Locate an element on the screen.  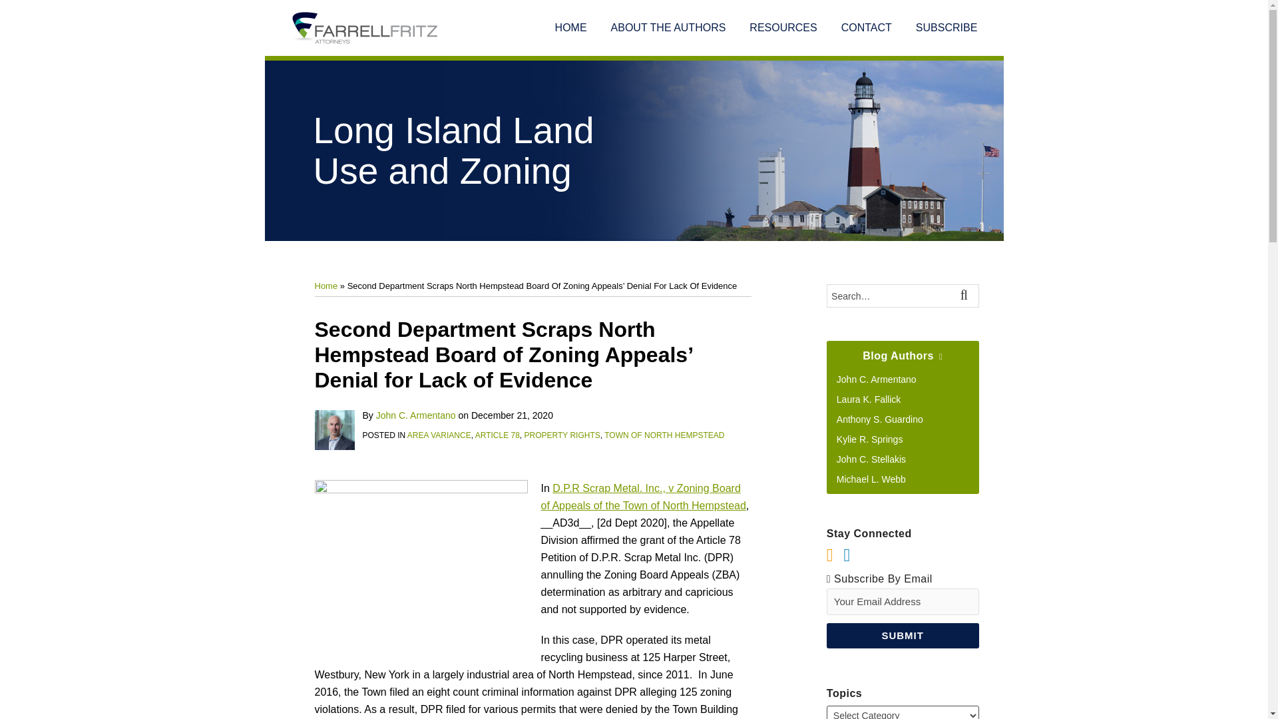
Anthony S. Guardino is located at coordinates (880, 419).